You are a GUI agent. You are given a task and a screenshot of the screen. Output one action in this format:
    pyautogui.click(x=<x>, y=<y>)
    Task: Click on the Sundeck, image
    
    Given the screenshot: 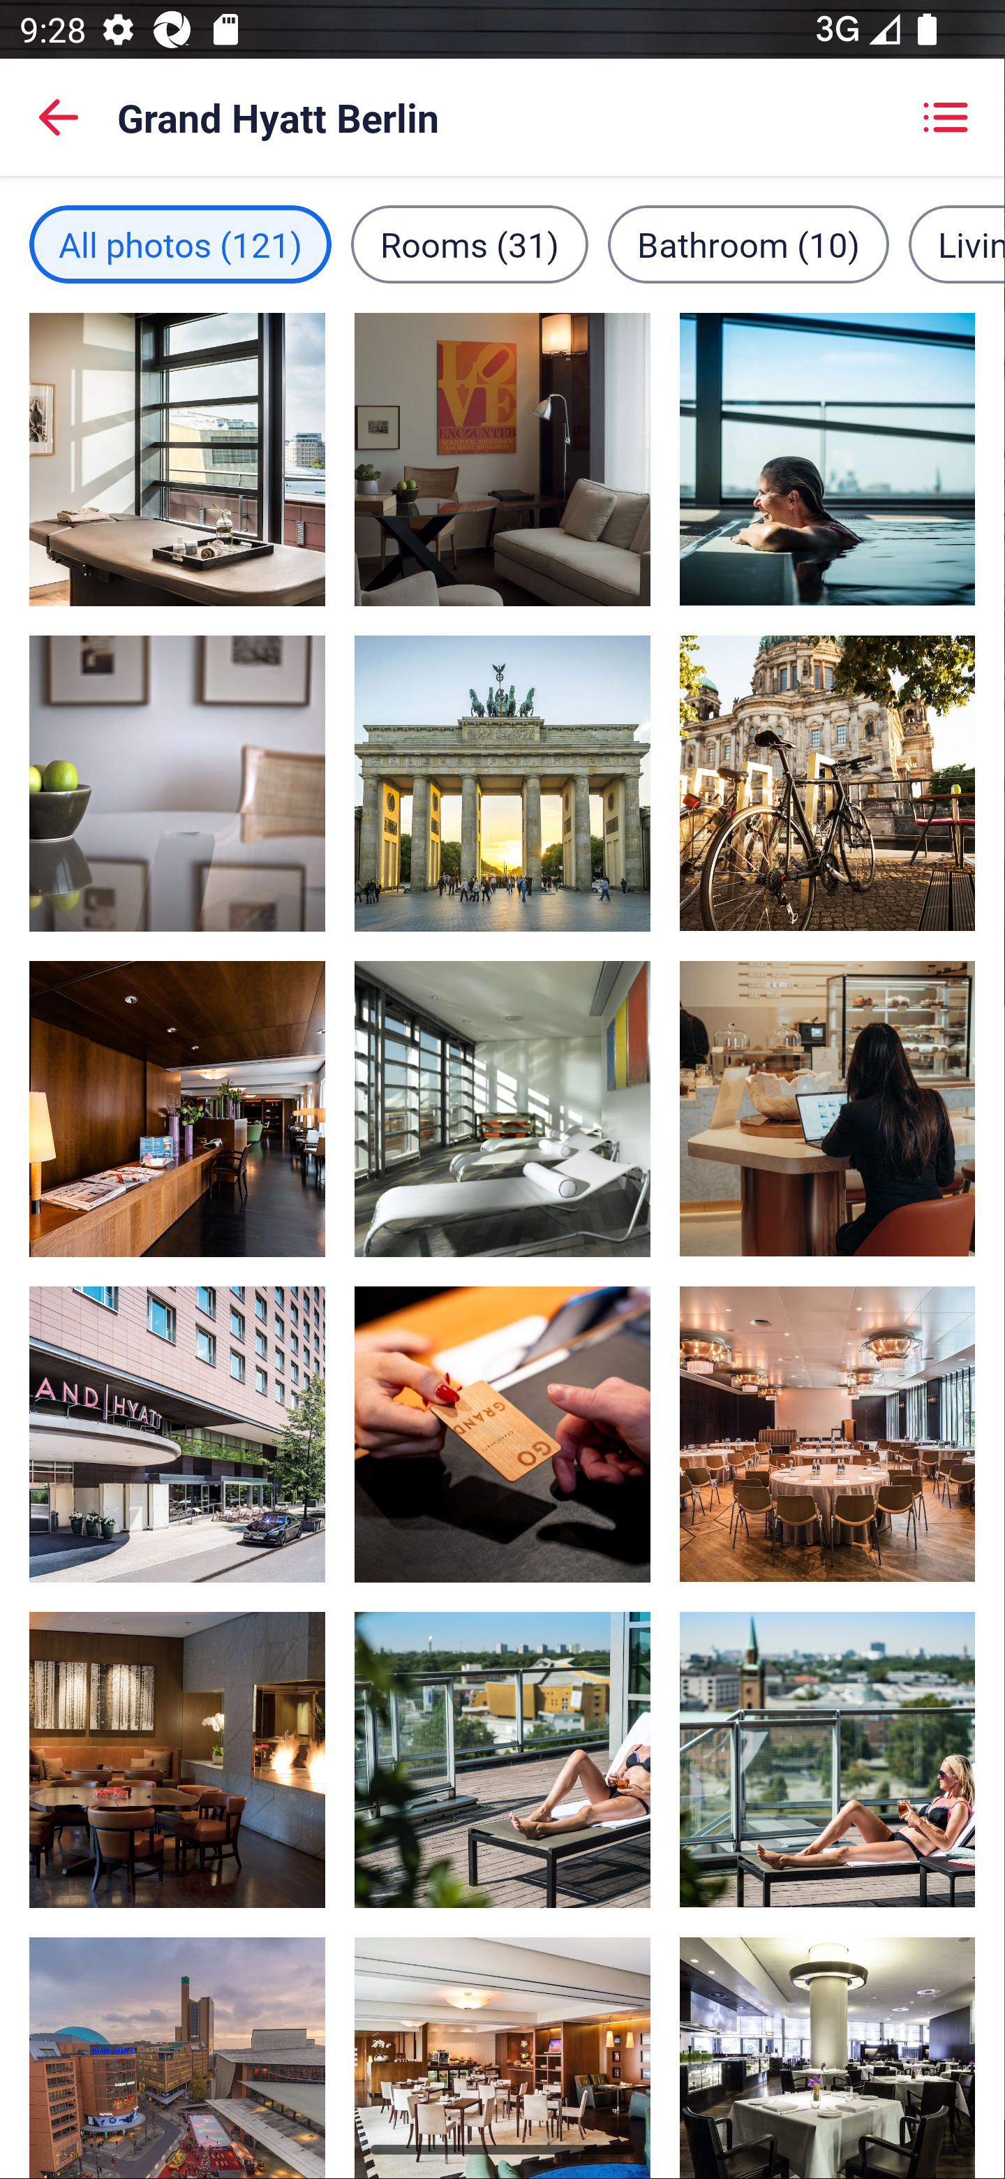 What is the action you would take?
    pyautogui.click(x=826, y=1759)
    